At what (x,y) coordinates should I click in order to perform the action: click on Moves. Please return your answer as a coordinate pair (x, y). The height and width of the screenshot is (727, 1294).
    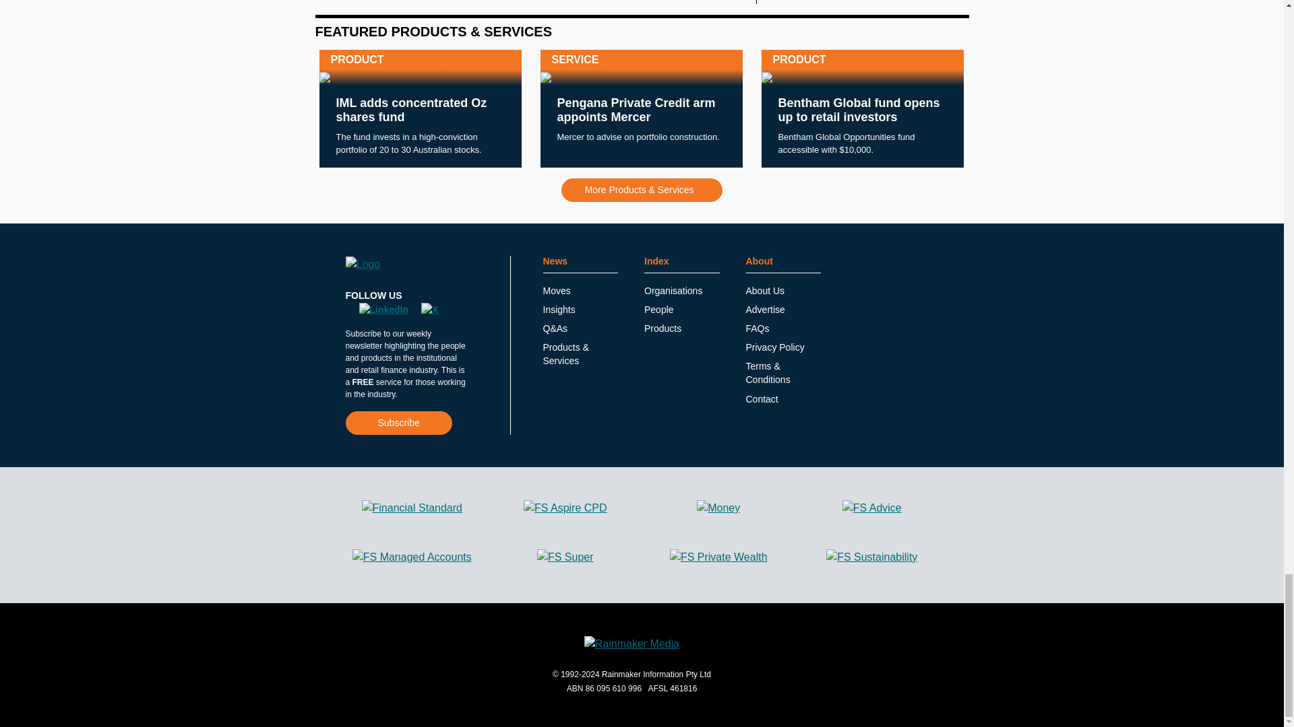
    Looking at the image, I should click on (557, 291).